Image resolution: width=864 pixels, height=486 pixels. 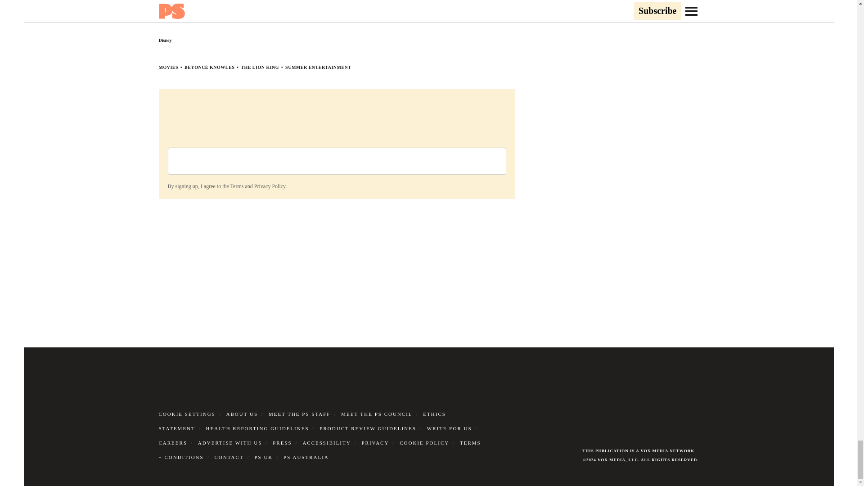 What do you see at coordinates (270, 186) in the screenshot?
I see `Privacy Policy.` at bounding box center [270, 186].